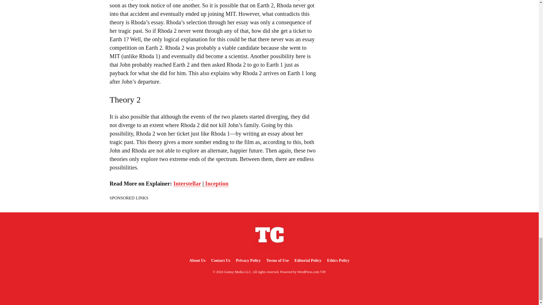 The width and height of the screenshot is (543, 305). Describe the element at coordinates (277, 260) in the screenshot. I see `Terms of Use` at that location.